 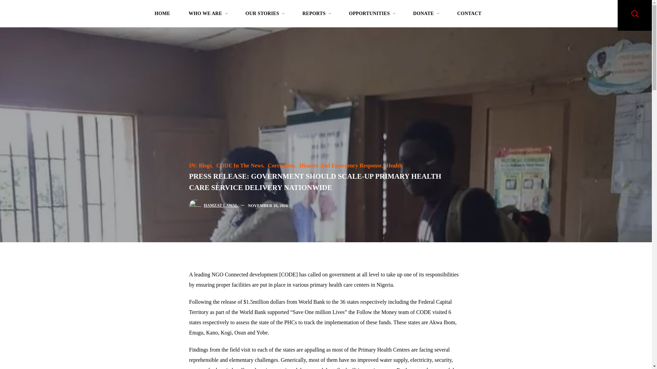 I want to click on HOME, so click(x=162, y=15).